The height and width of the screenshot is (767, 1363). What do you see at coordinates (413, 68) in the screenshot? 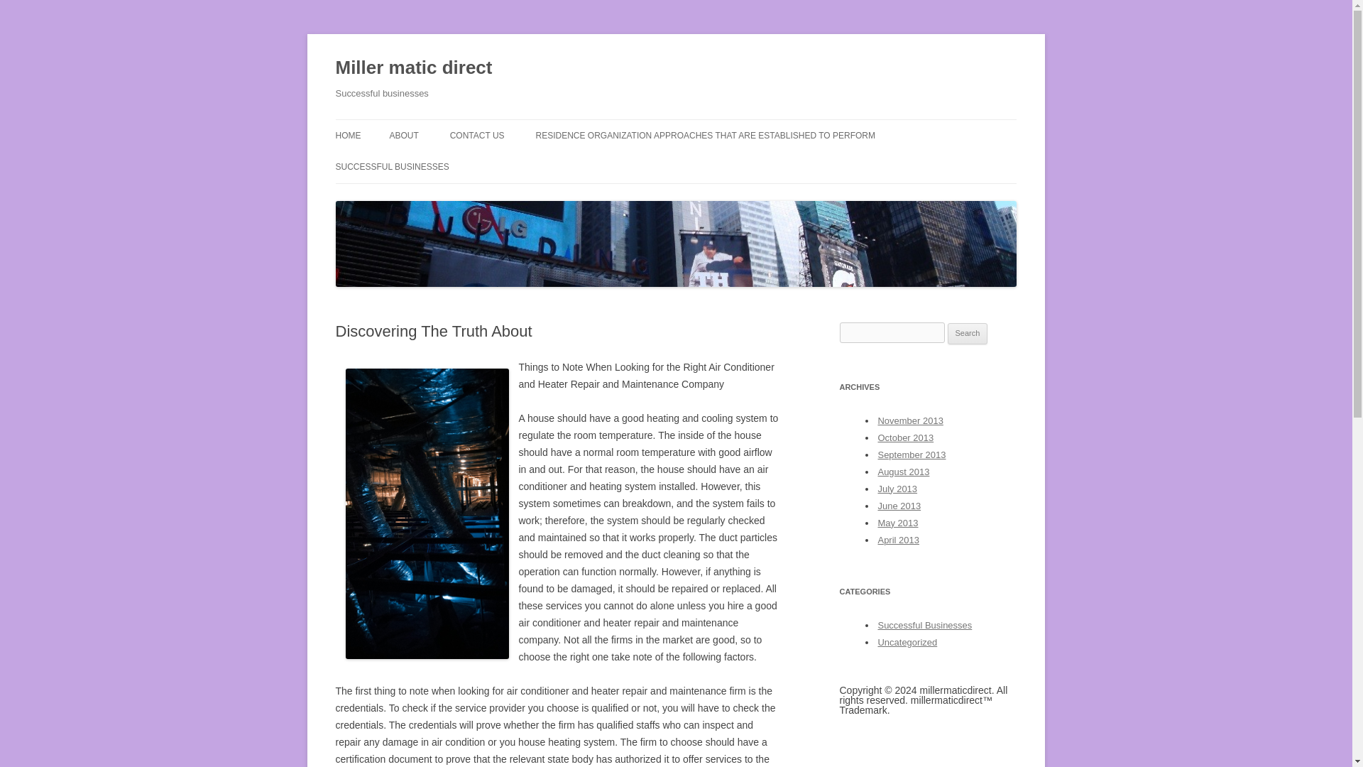
I see `Miller matic direct` at bounding box center [413, 68].